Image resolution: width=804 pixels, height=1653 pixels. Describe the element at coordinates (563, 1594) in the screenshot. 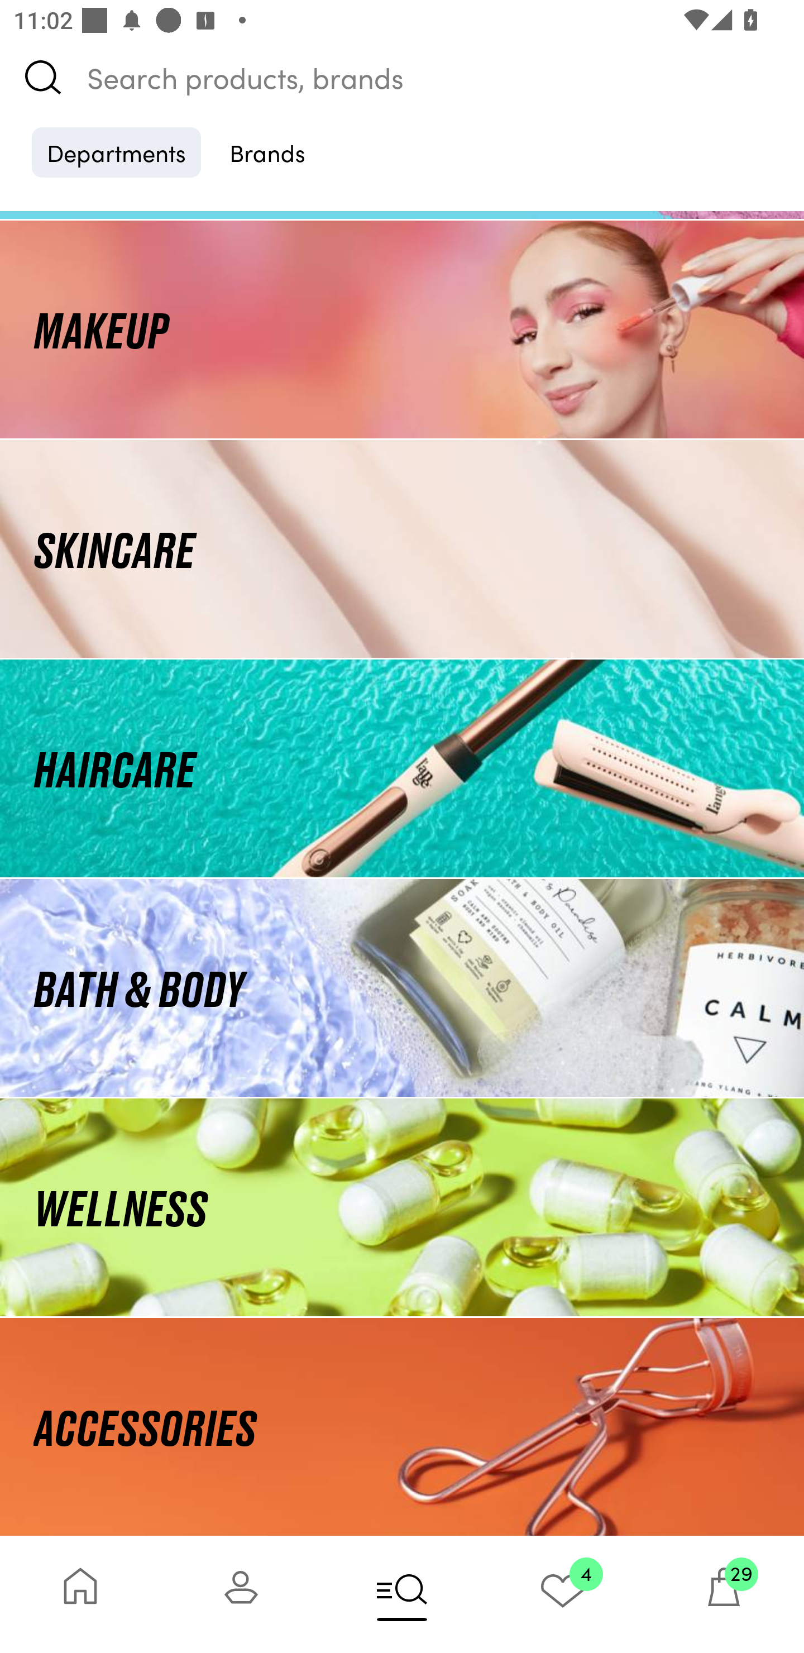

I see `4` at that location.